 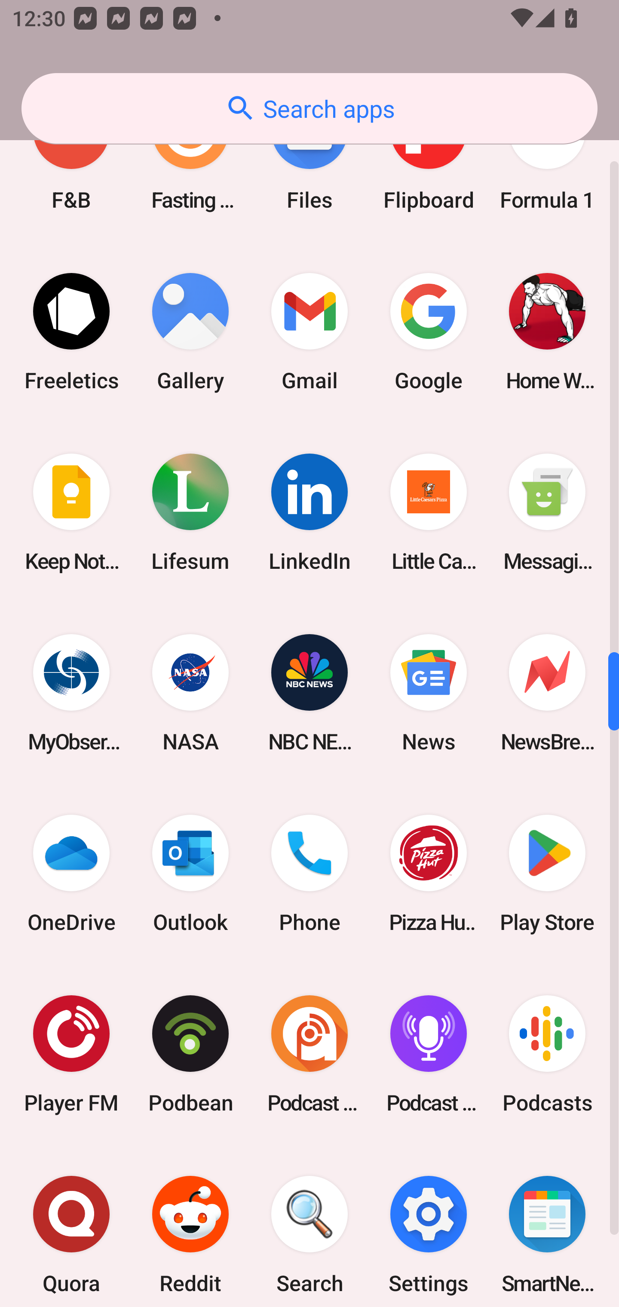 I want to click on Keep Notes, so click(x=71, y=512).